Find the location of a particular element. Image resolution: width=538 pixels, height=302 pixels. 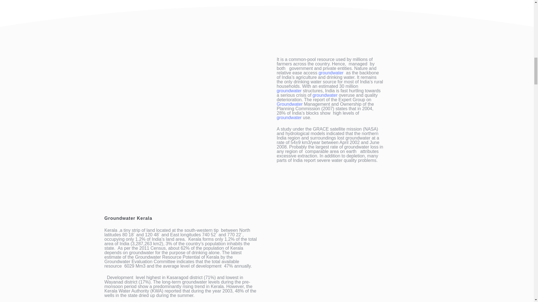

groundwater is located at coordinates (325, 95).